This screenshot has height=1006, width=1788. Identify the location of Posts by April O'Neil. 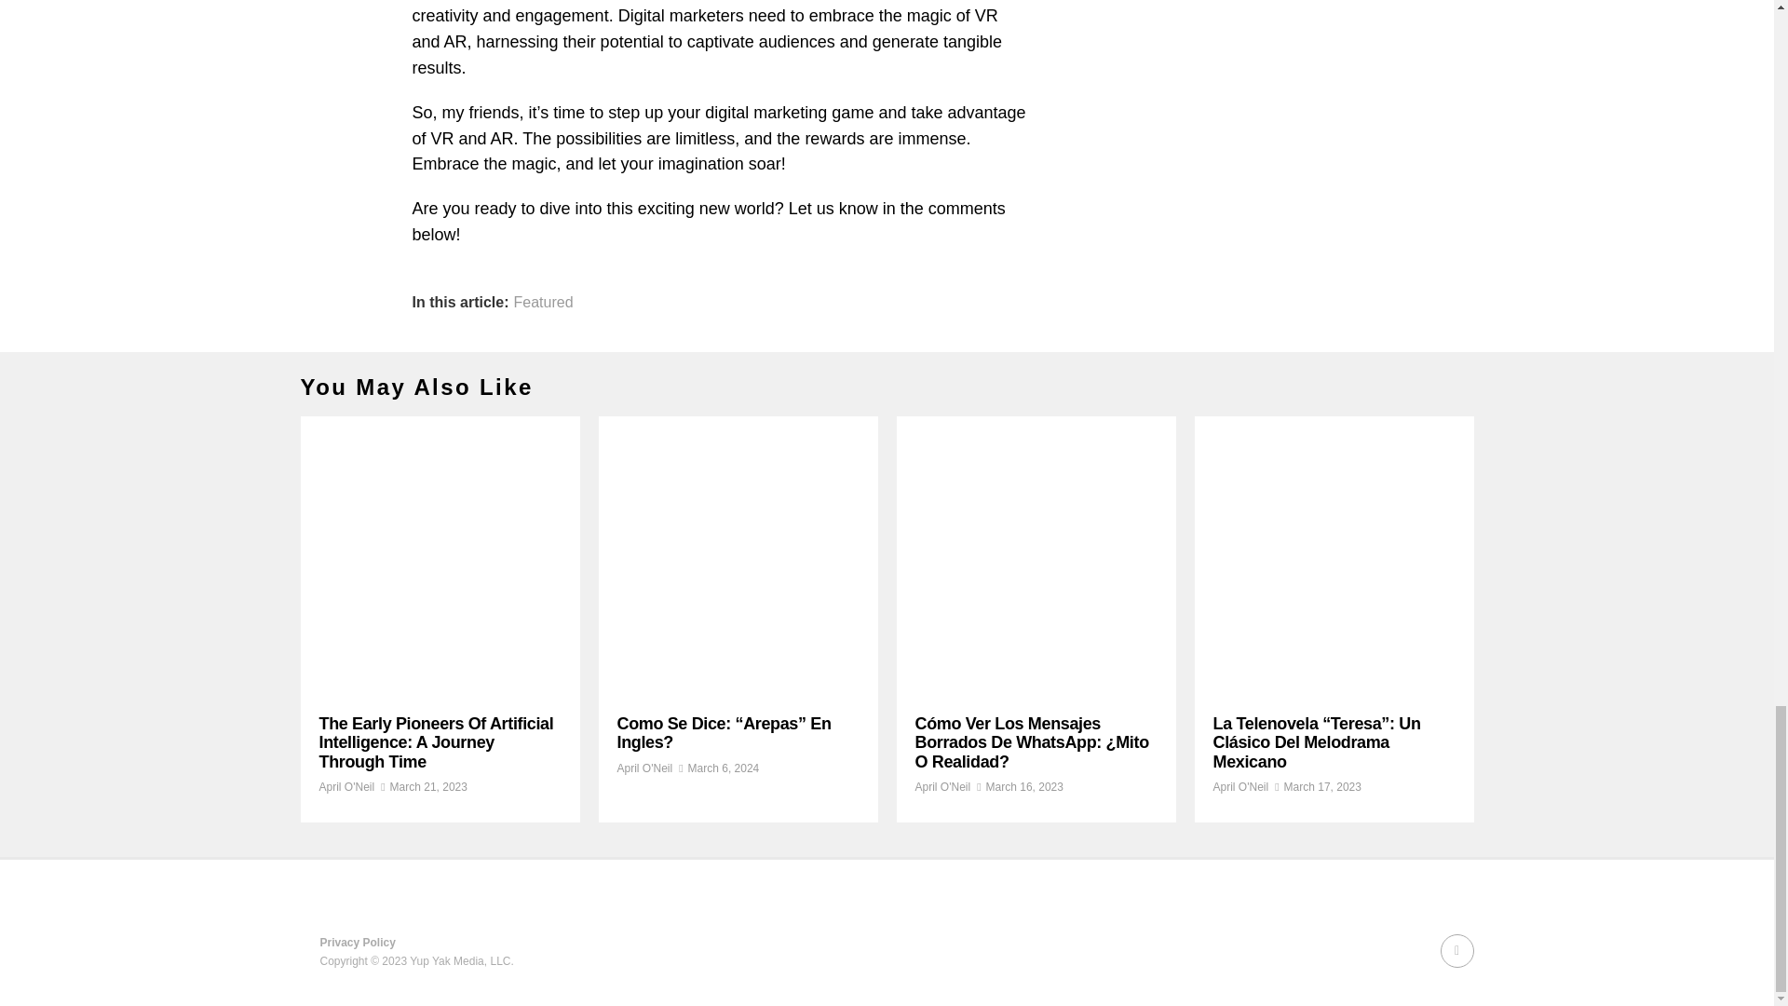
(644, 768).